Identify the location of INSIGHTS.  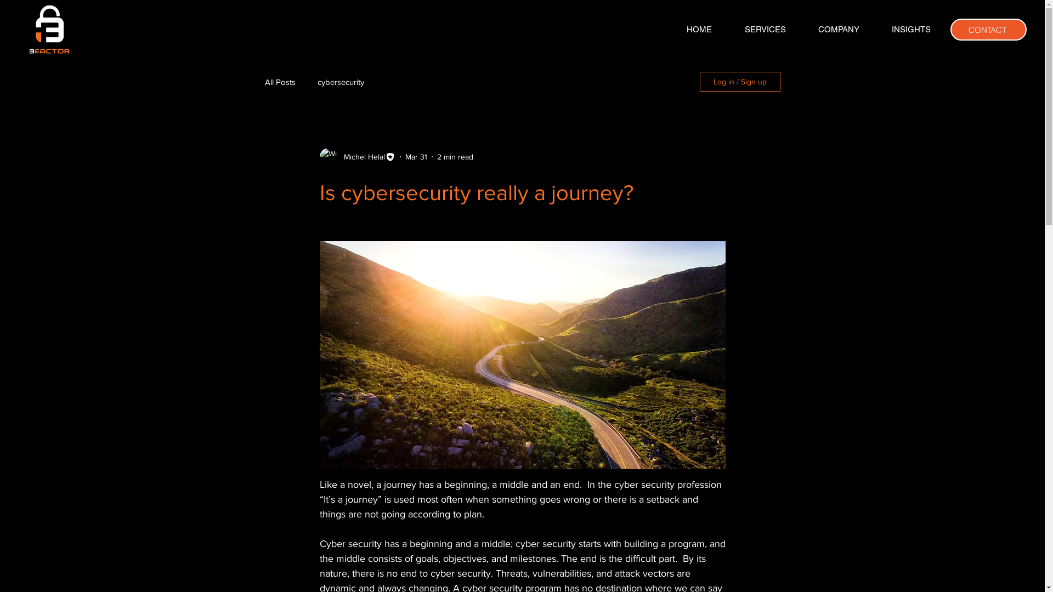
(911, 30).